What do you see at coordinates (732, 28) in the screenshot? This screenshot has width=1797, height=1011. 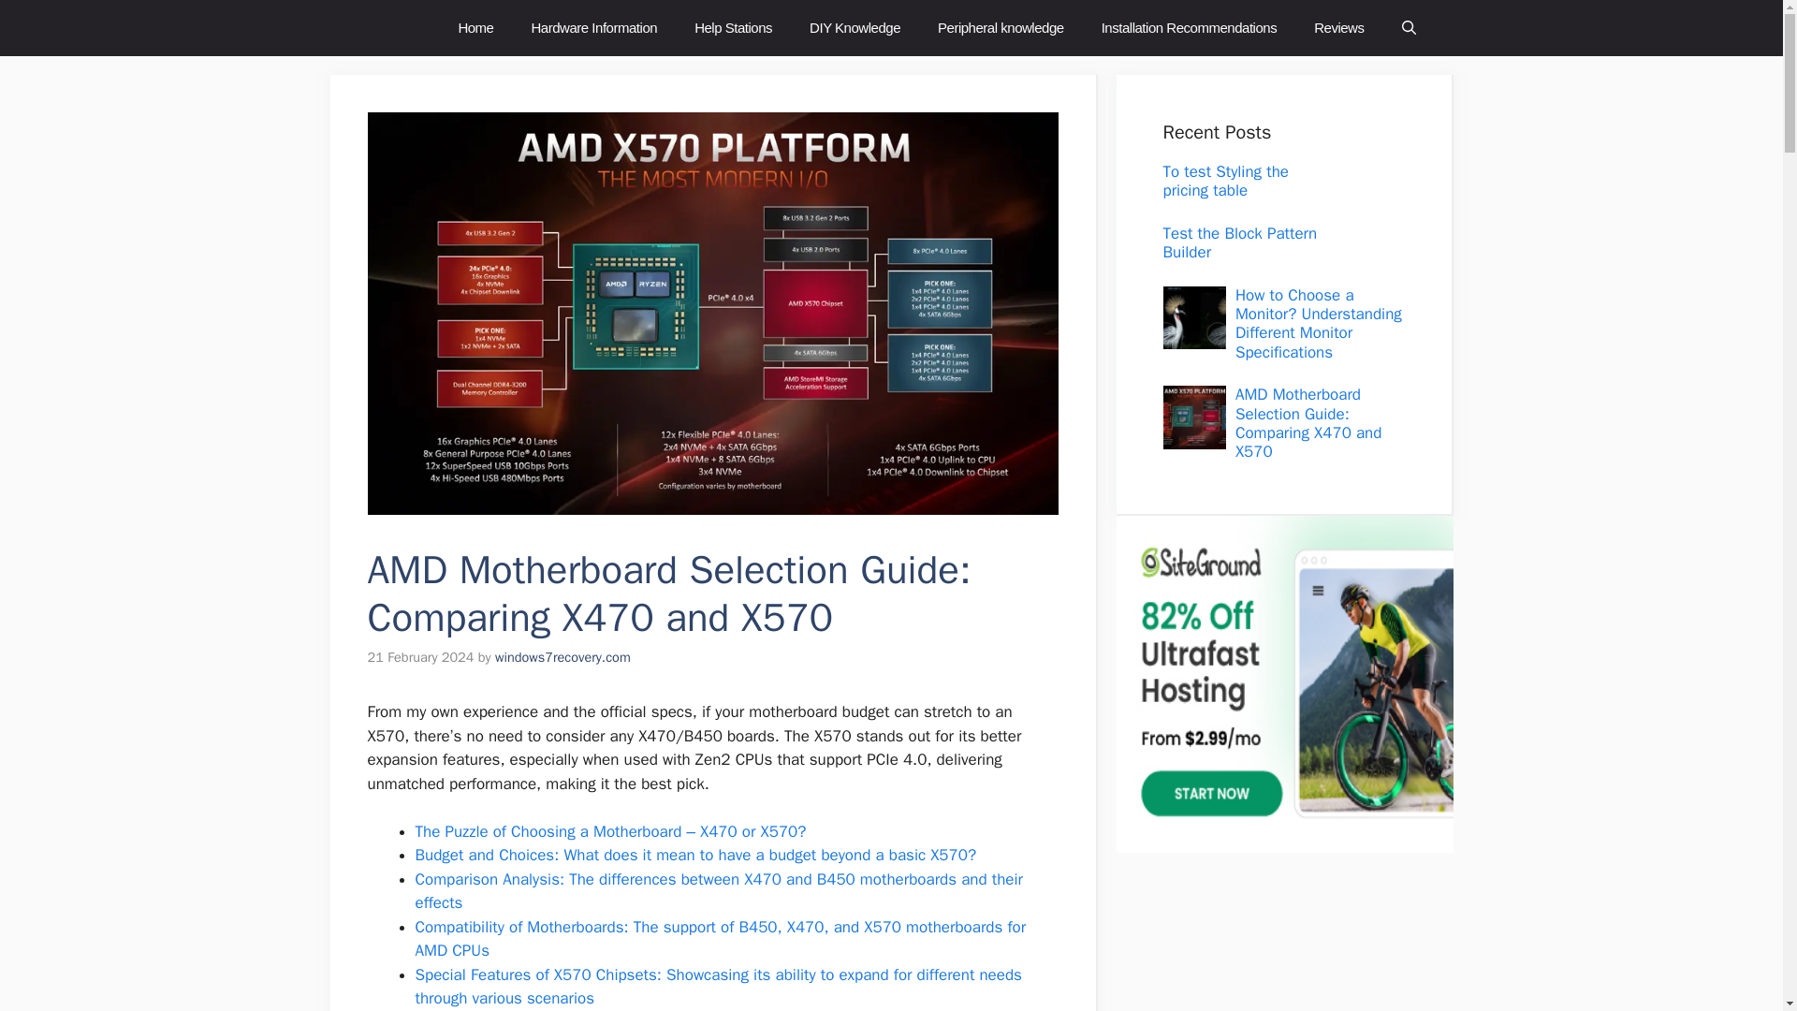 I see `Help Stations` at bounding box center [732, 28].